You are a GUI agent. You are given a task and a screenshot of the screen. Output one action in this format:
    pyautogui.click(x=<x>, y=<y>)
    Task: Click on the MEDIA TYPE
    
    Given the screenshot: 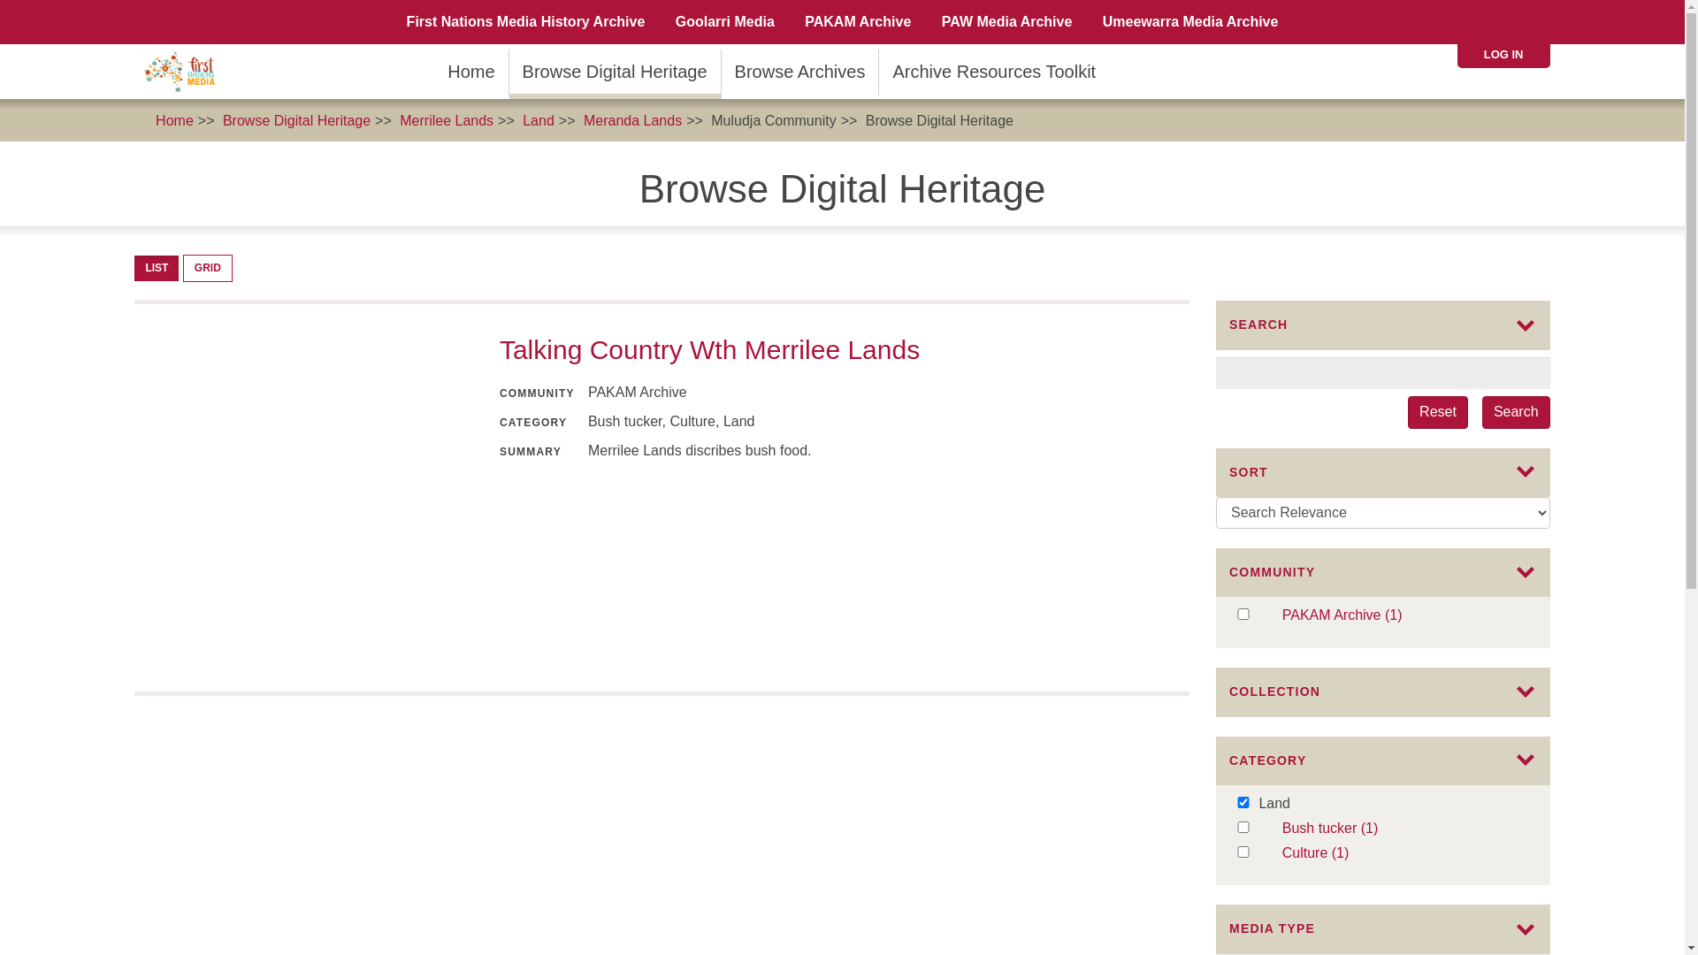 What is the action you would take?
    pyautogui.click(x=1383, y=928)
    